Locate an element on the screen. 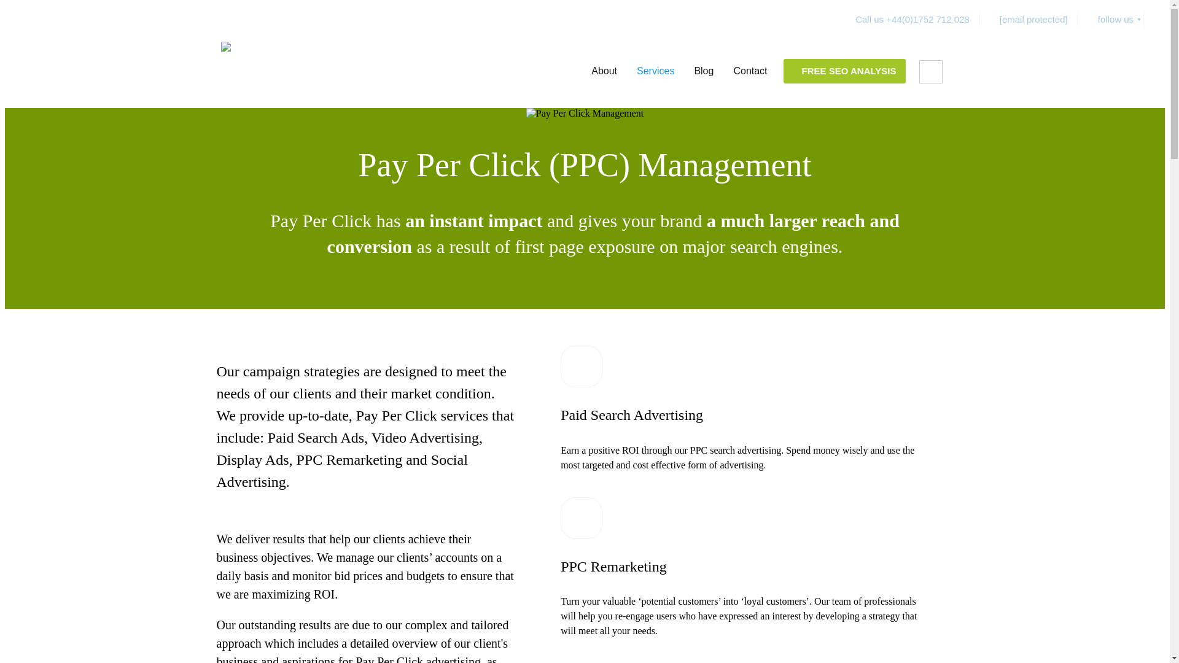 This screenshot has width=1179, height=663. Services is located at coordinates (655, 71).